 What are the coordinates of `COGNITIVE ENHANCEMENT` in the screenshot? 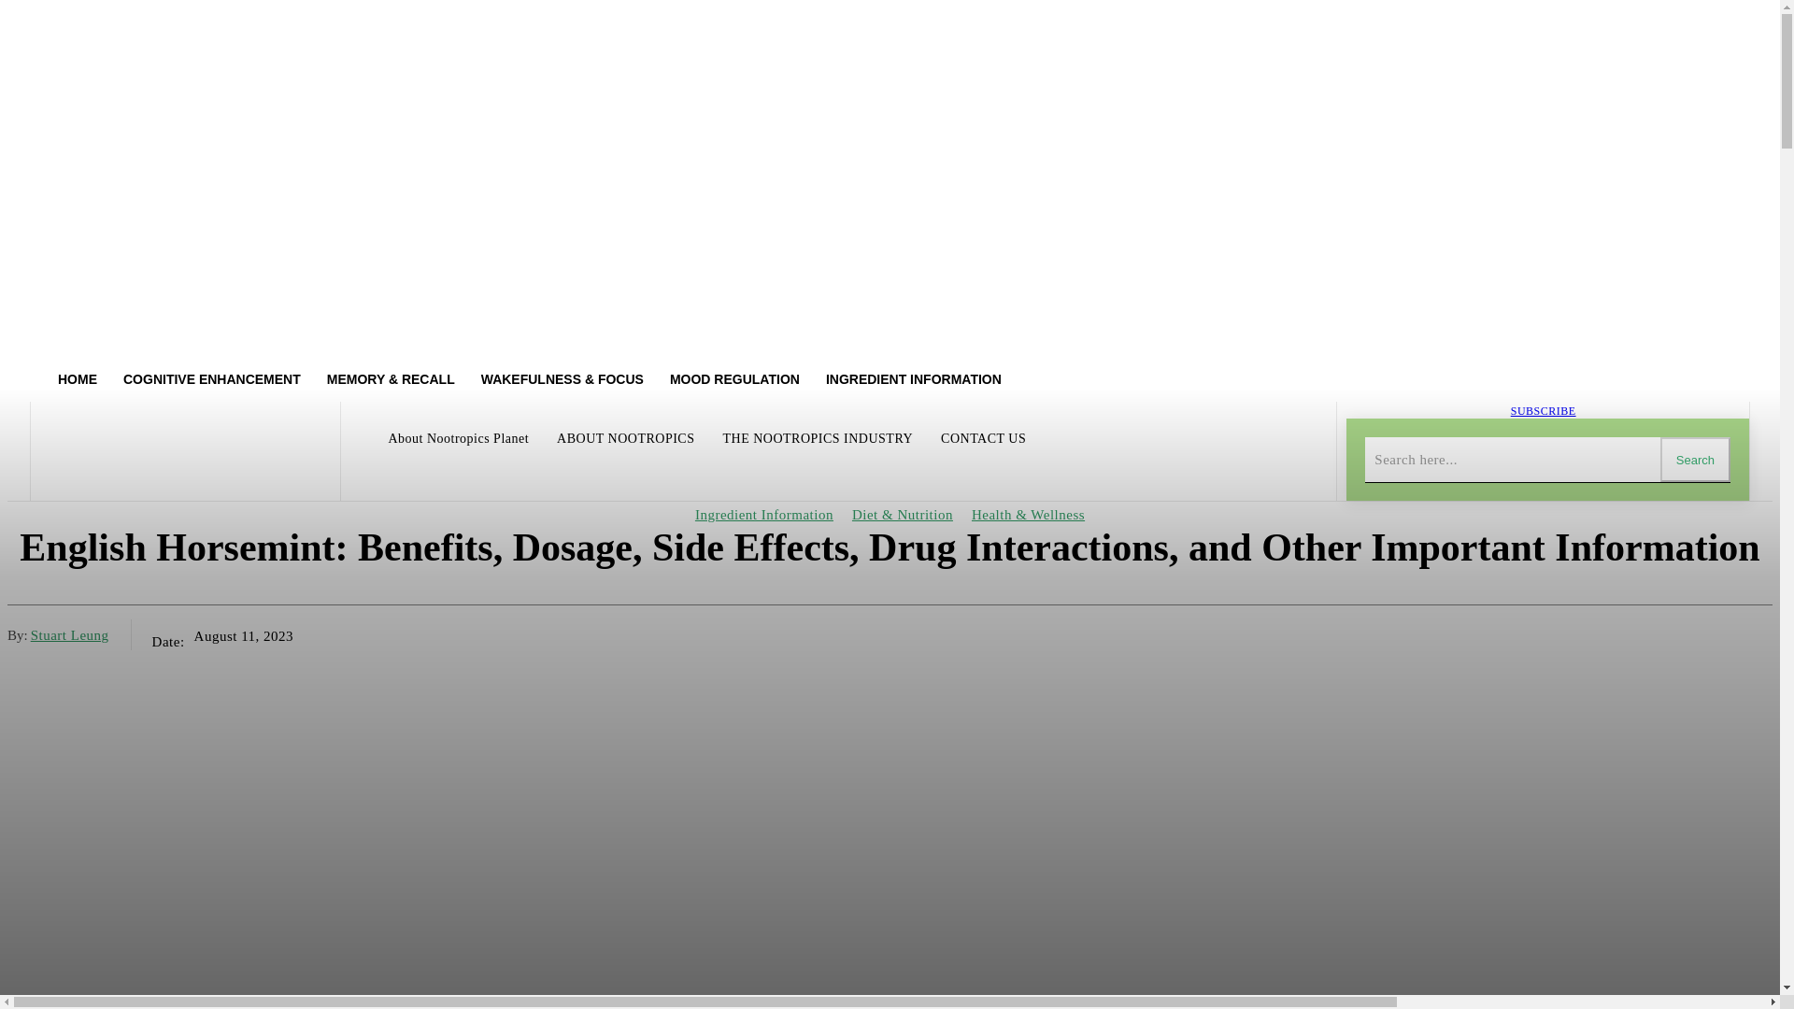 It's located at (211, 379).